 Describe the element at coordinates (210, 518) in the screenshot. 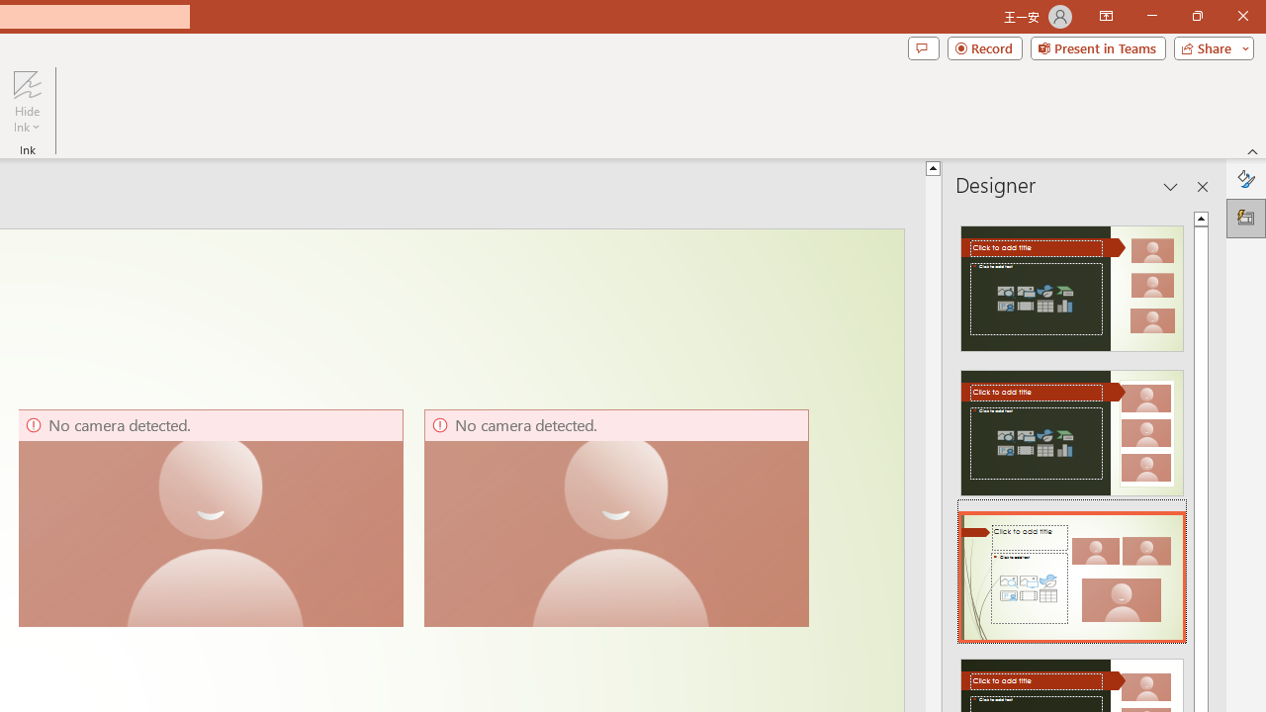

I see `Camera 5, No camera detected.` at that location.